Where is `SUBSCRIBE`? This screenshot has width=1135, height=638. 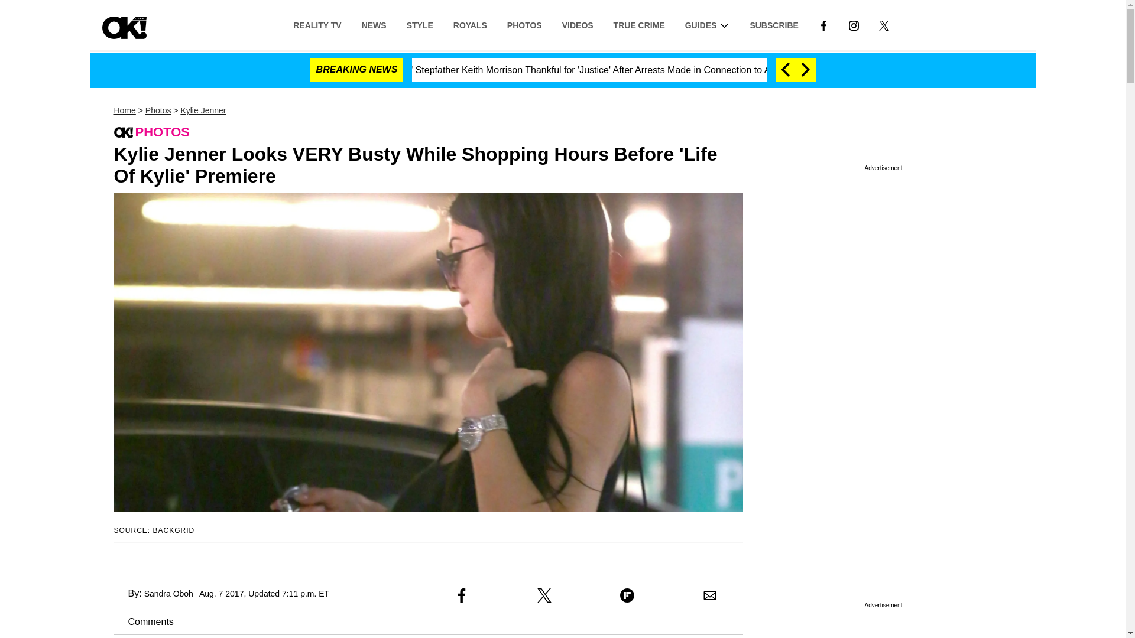
SUBSCRIBE is located at coordinates (774, 24).